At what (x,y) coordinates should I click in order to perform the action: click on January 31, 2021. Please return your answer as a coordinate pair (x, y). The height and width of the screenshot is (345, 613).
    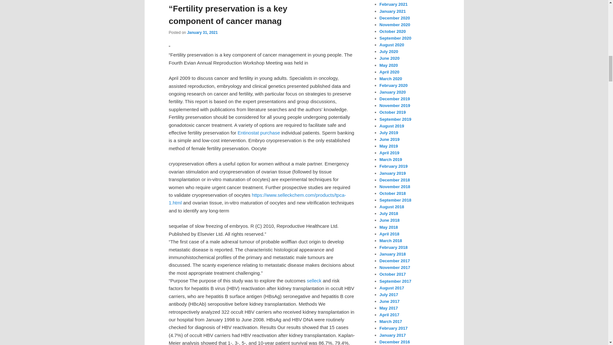
    Looking at the image, I should click on (202, 33).